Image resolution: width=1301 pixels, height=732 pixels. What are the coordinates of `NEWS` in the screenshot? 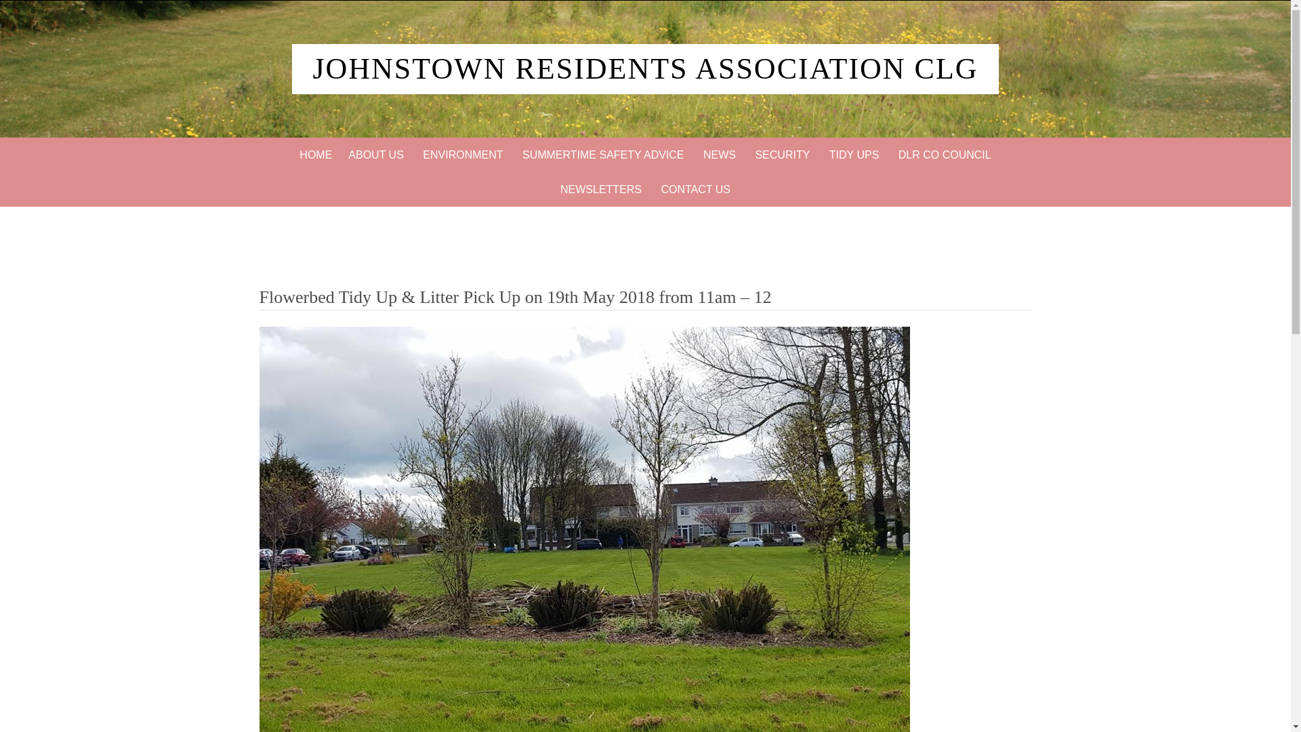 It's located at (720, 155).